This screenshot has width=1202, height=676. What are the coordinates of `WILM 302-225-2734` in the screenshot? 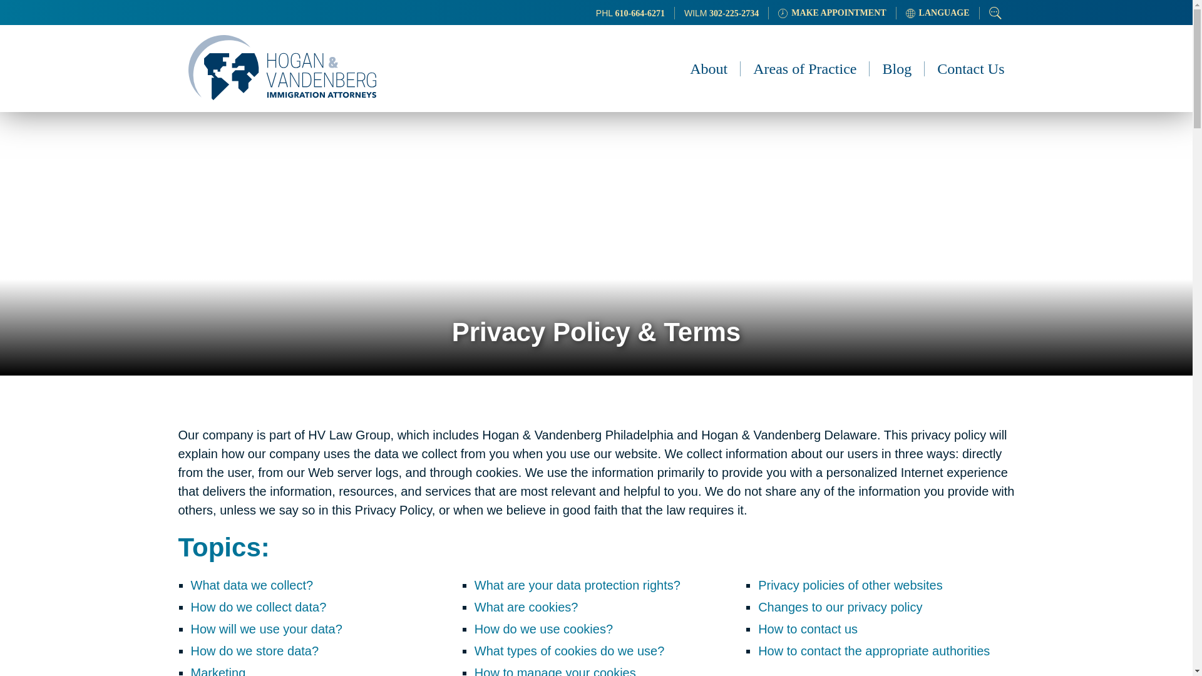 It's located at (721, 13).